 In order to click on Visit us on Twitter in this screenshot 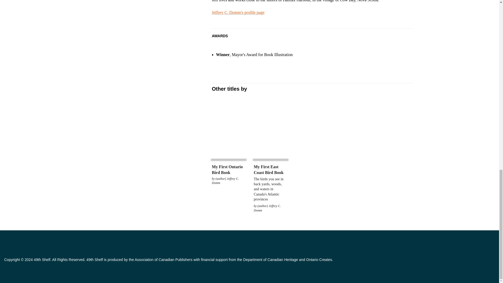, I will do `click(20, 243)`.